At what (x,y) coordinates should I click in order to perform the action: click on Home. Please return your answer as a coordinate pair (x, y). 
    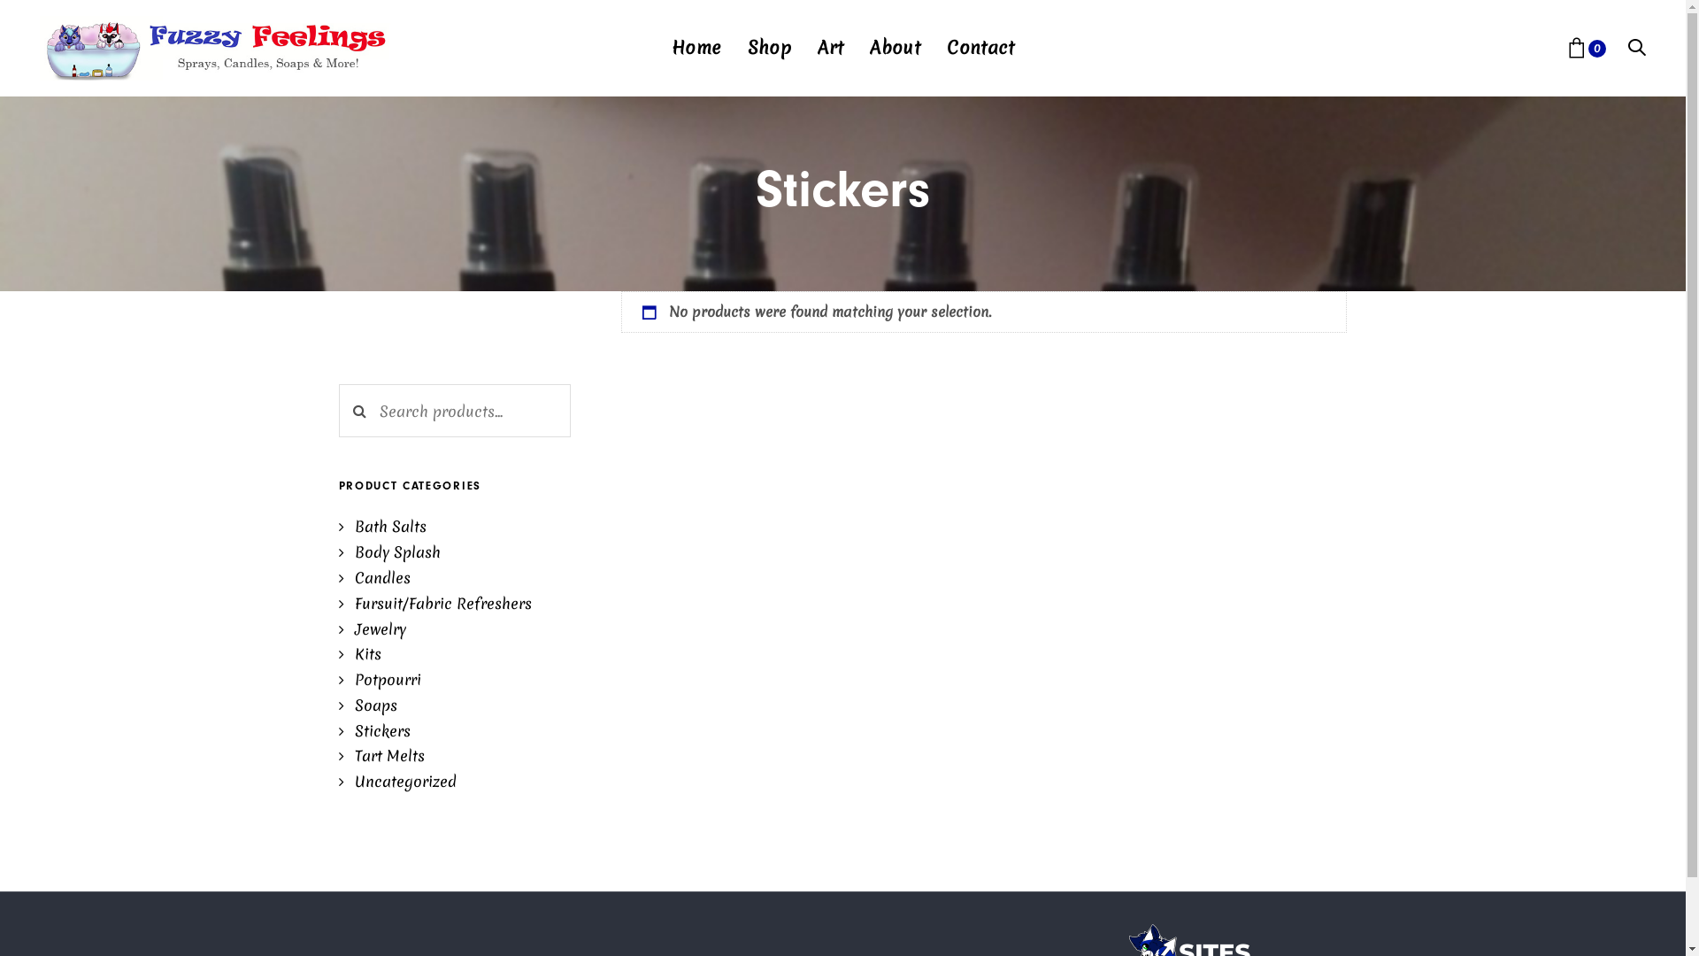
    Looking at the image, I should click on (696, 48).